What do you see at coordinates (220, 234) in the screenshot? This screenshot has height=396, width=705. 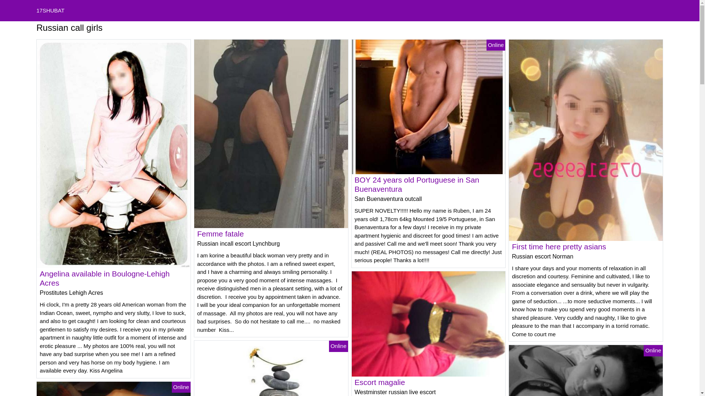 I see `Femme fatale` at bounding box center [220, 234].